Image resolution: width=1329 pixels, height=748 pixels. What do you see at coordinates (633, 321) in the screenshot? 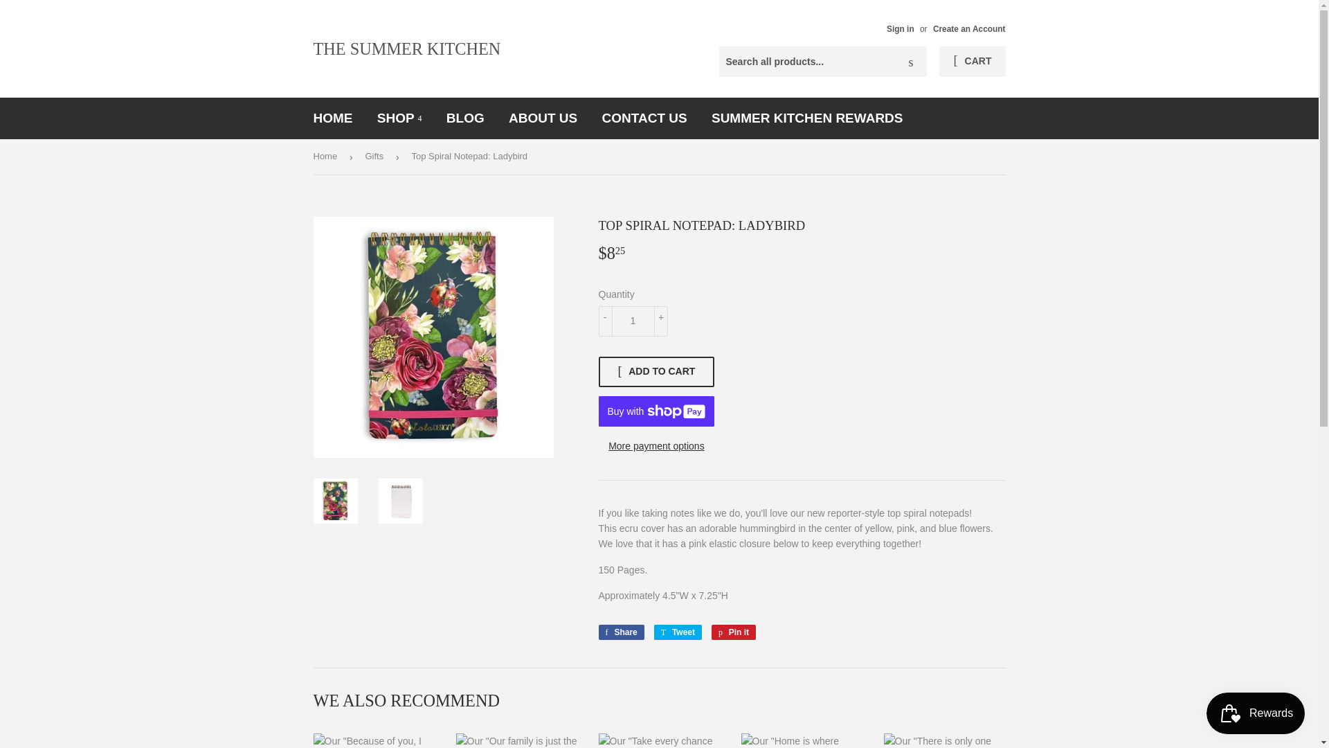
I see `1` at bounding box center [633, 321].